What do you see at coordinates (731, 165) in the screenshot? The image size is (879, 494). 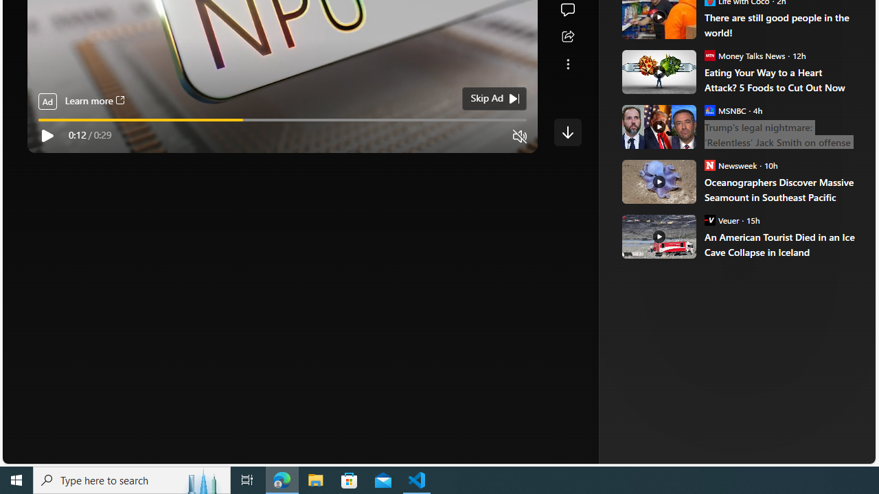 I see `Newsweek Newsweek` at bounding box center [731, 165].